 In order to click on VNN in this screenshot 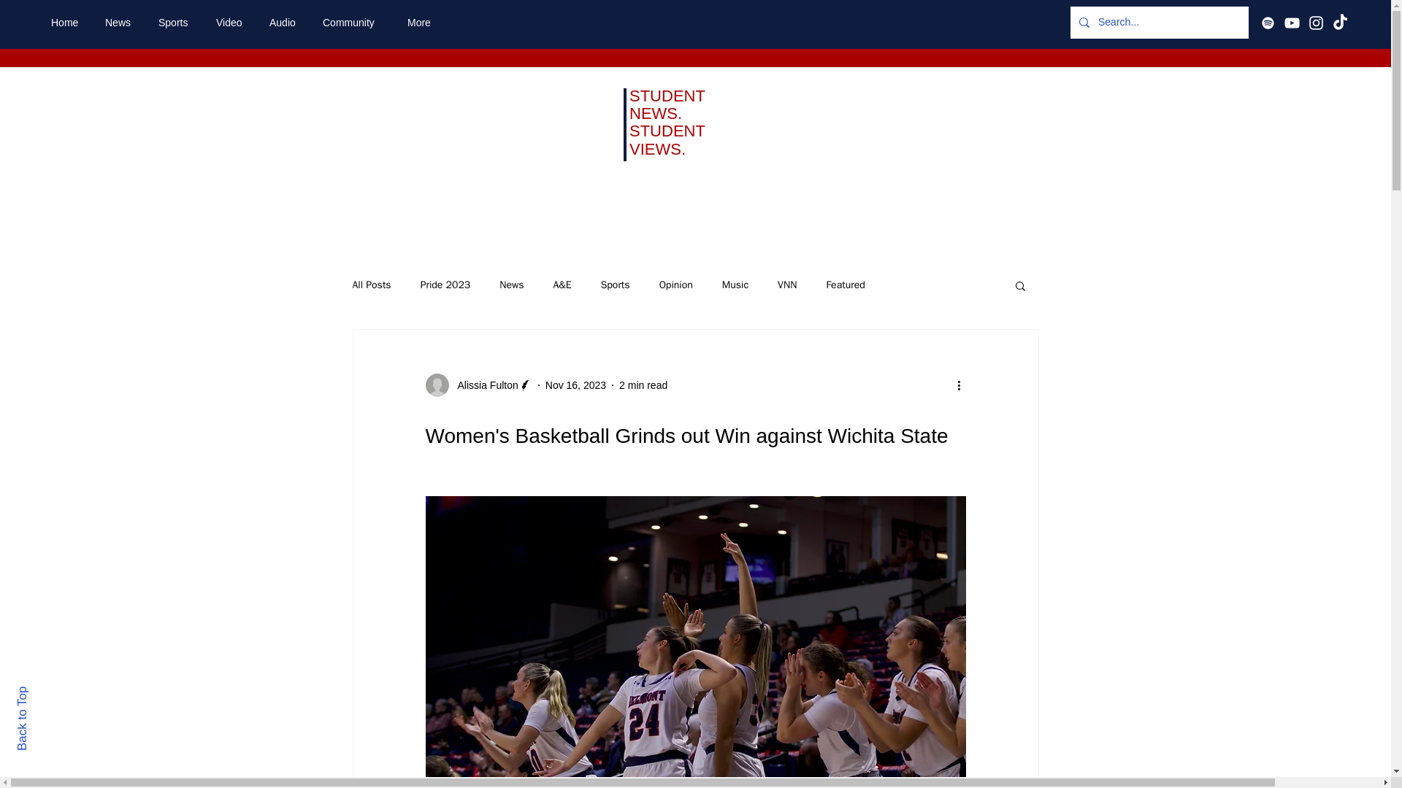, I will do `click(787, 285)`.